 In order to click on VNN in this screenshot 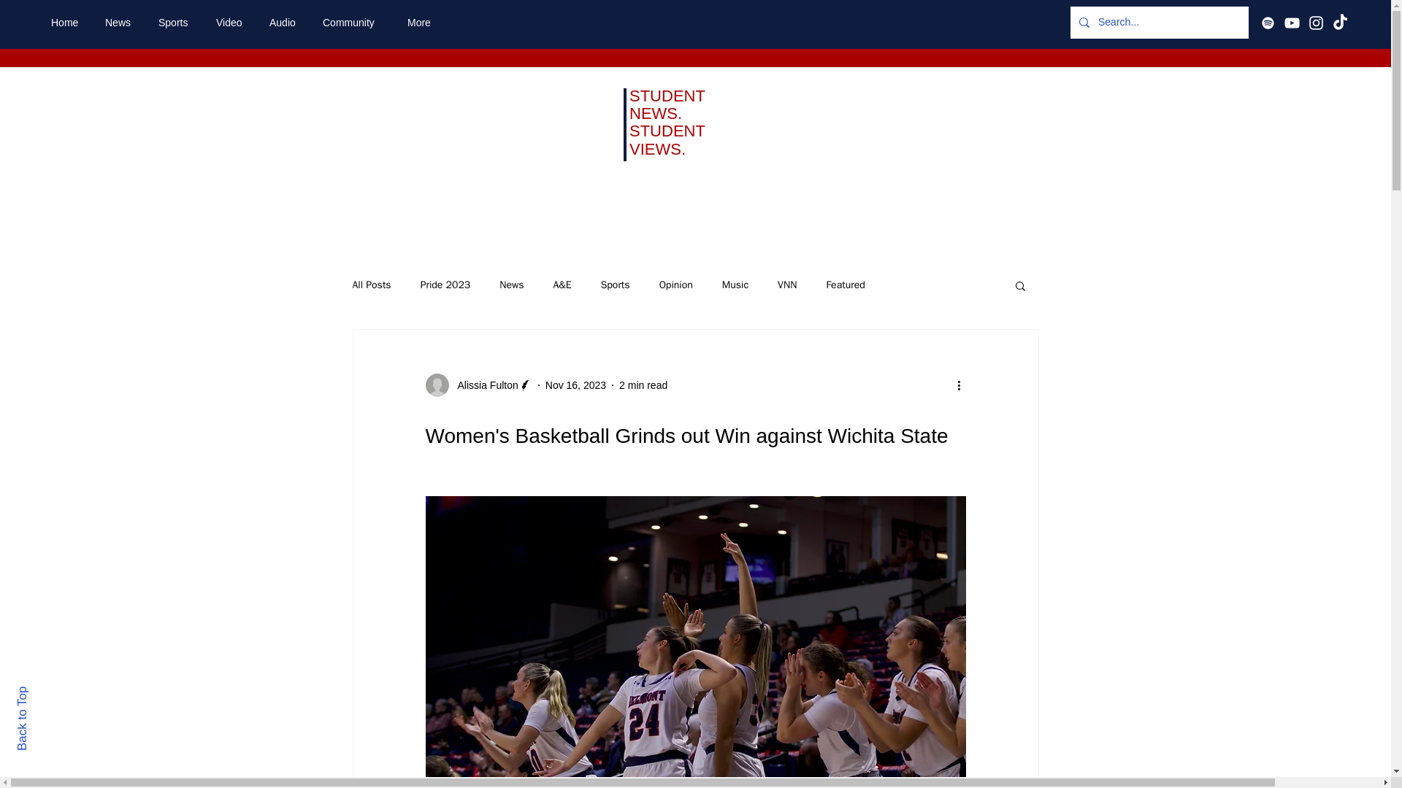, I will do `click(787, 285)`.